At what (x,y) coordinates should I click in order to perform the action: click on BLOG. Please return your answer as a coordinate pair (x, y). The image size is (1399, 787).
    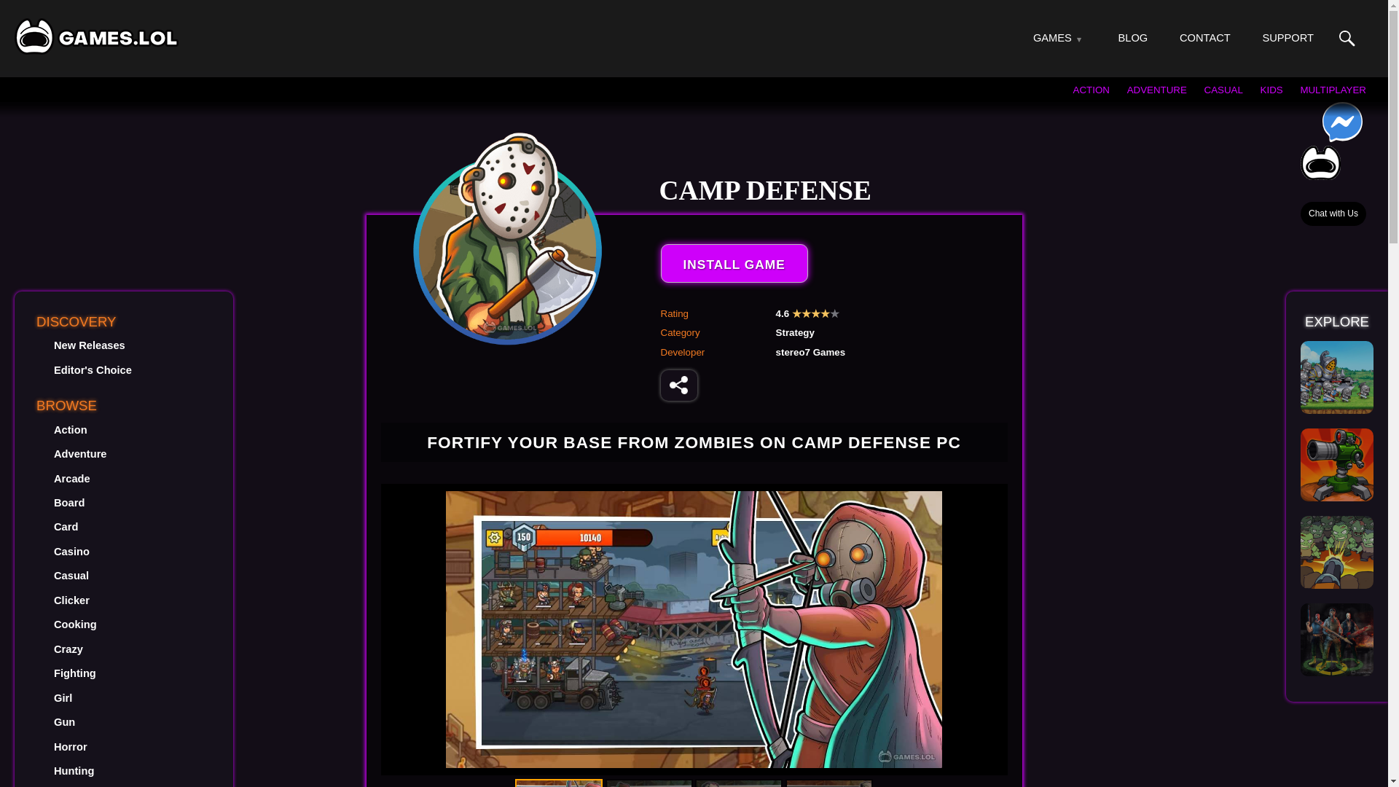
    Looking at the image, I should click on (1133, 38).